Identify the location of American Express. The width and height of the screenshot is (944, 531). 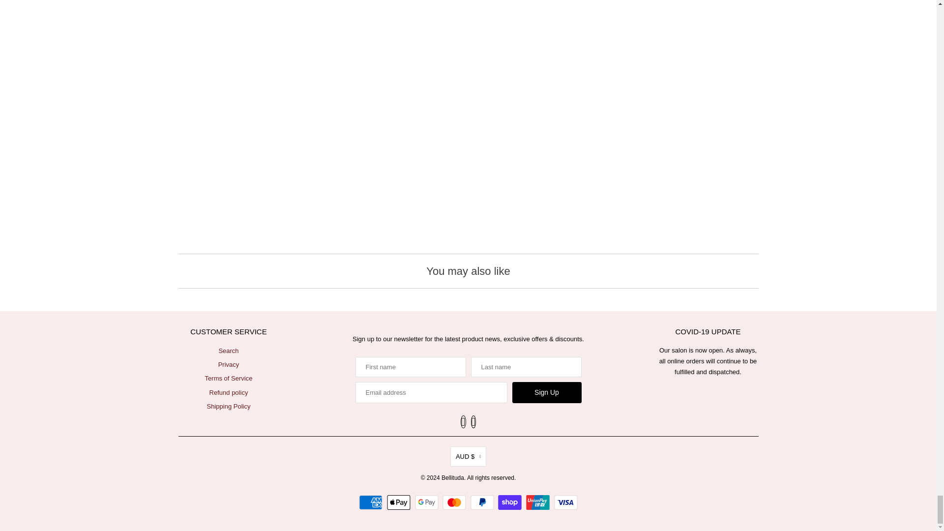
(372, 502).